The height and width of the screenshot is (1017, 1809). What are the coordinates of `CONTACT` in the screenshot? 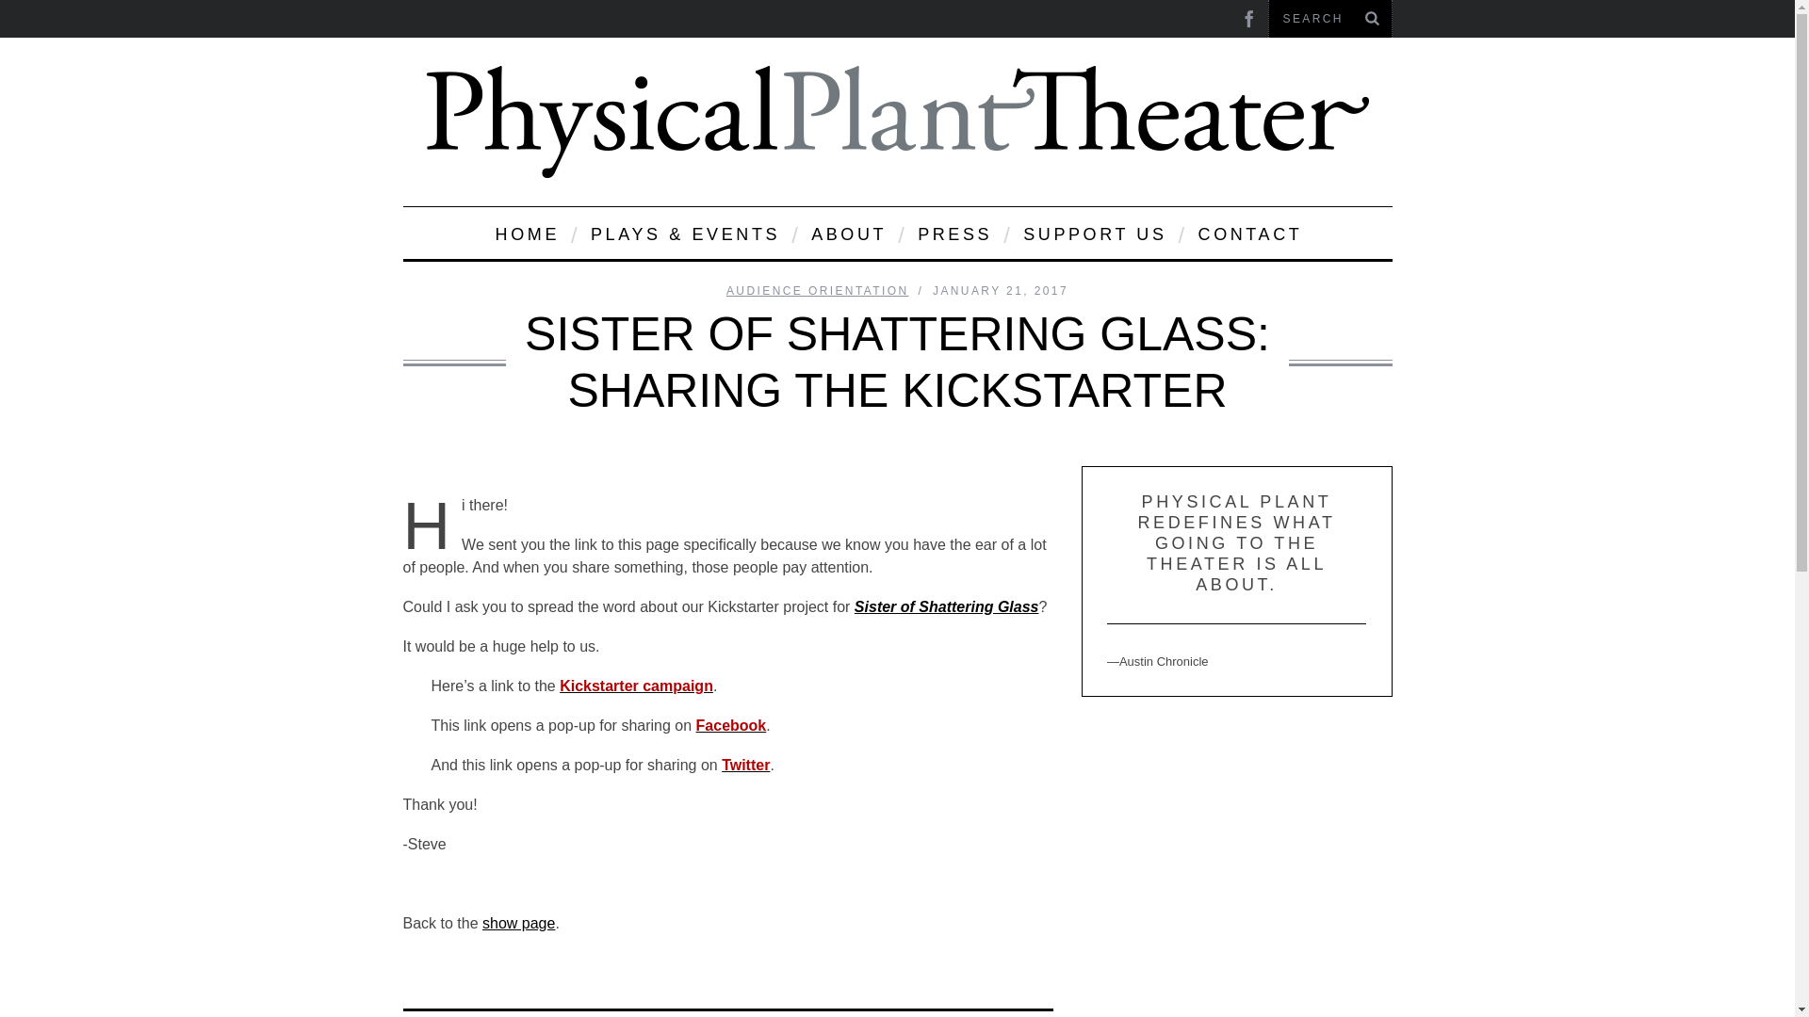 It's located at (1249, 234).